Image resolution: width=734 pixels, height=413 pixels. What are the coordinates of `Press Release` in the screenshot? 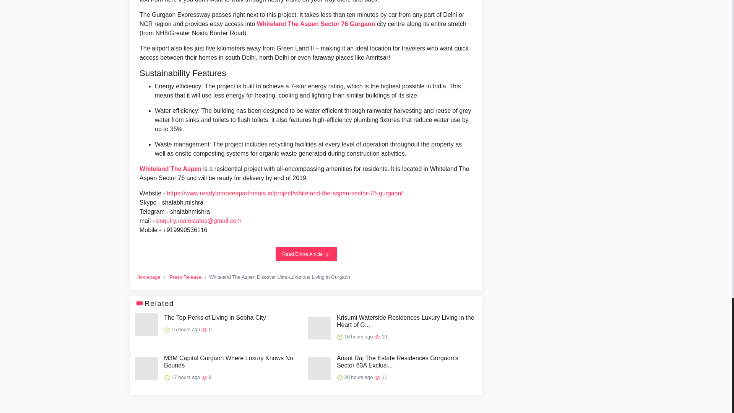 It's located at (185, 277).